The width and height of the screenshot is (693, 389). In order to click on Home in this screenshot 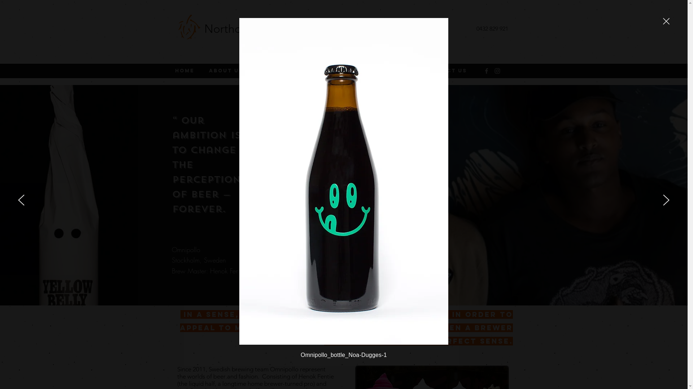, I will do `click(186, 71)`.